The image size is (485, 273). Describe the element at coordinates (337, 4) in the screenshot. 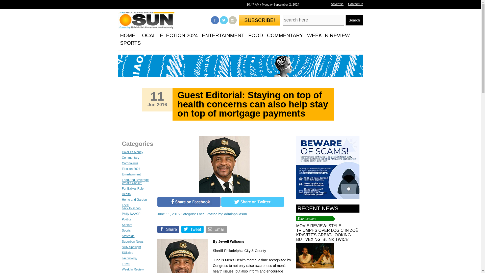

I see `Advertise` at that location.